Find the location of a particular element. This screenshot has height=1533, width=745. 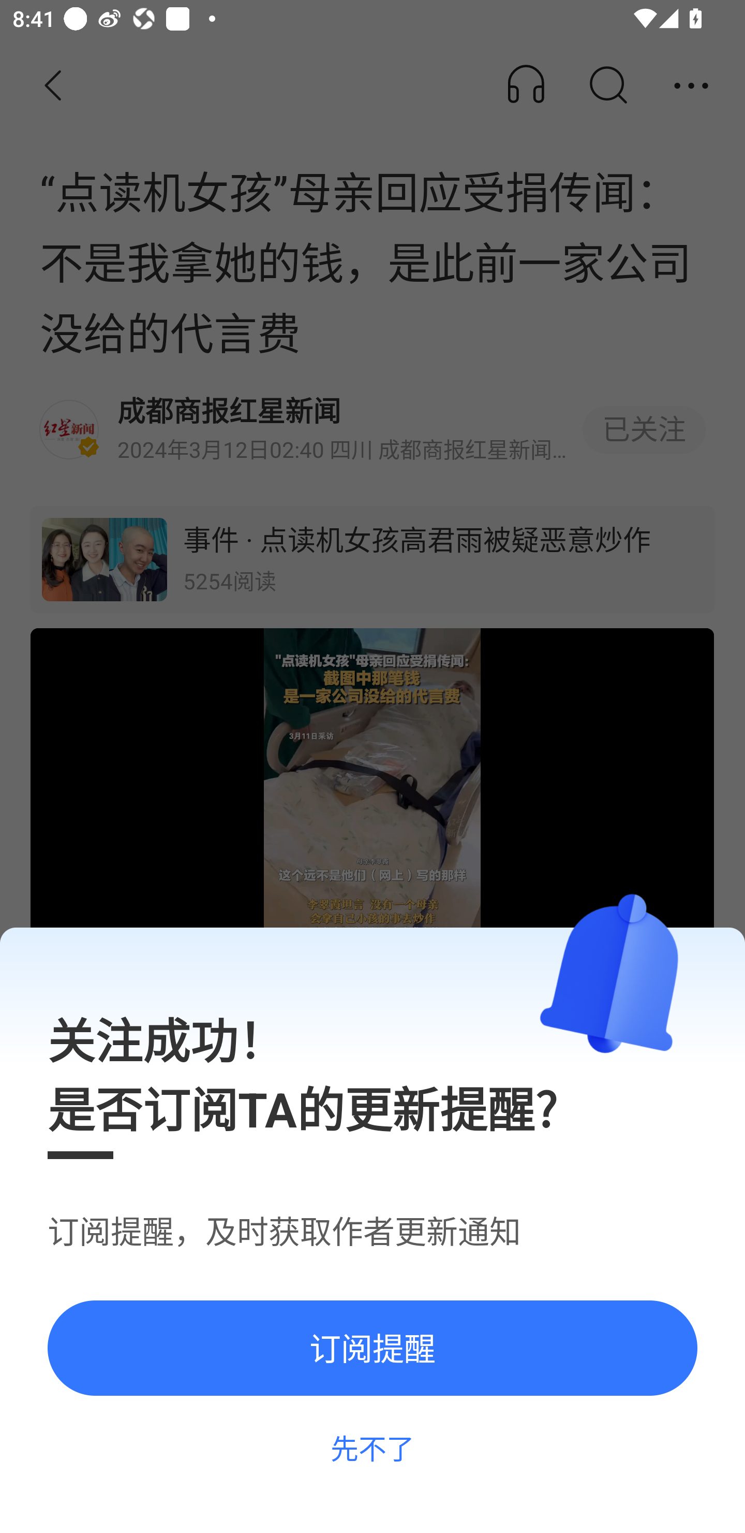

订阅提醒 is located at coordinates (373, 1348).